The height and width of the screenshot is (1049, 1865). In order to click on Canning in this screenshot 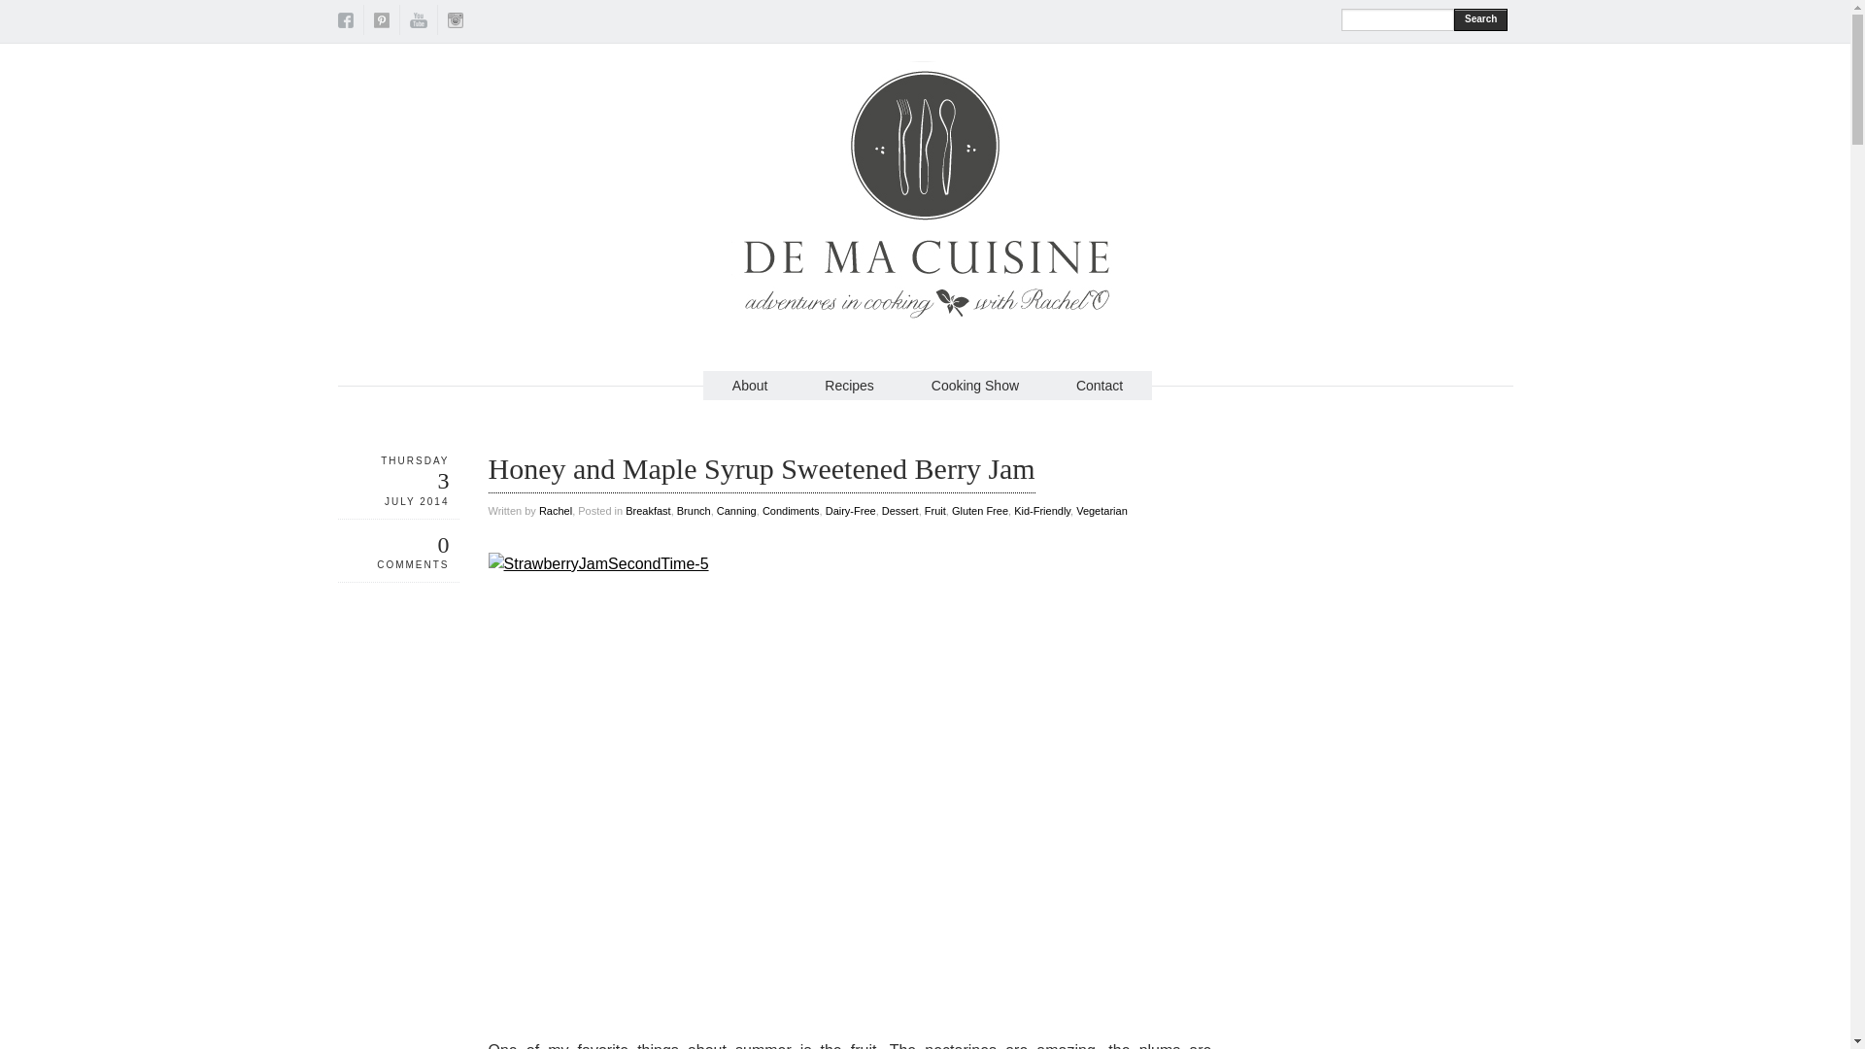, I will do `click(736, 511)`.